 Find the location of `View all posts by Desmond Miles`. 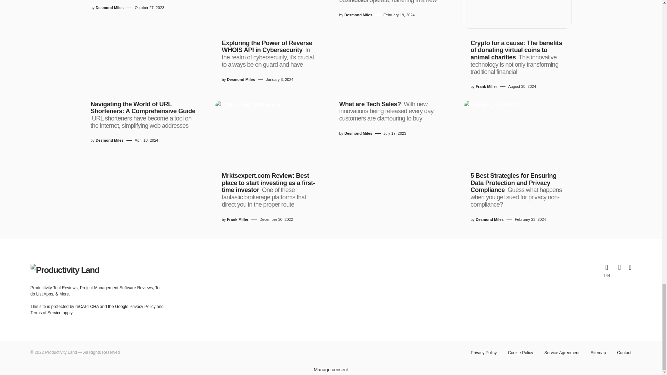

View all posts by Desmond Miles is located at coordinates (489, 219).